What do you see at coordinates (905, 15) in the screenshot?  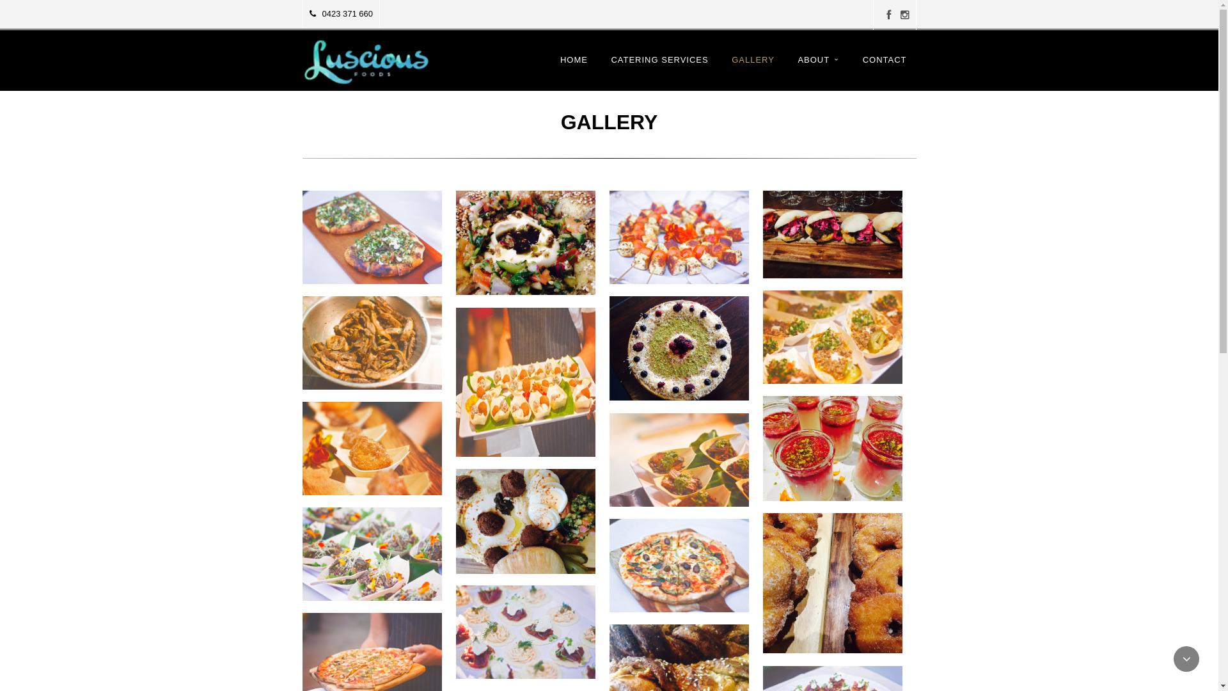 I see `Instagram` at bounding box center [905, 15].